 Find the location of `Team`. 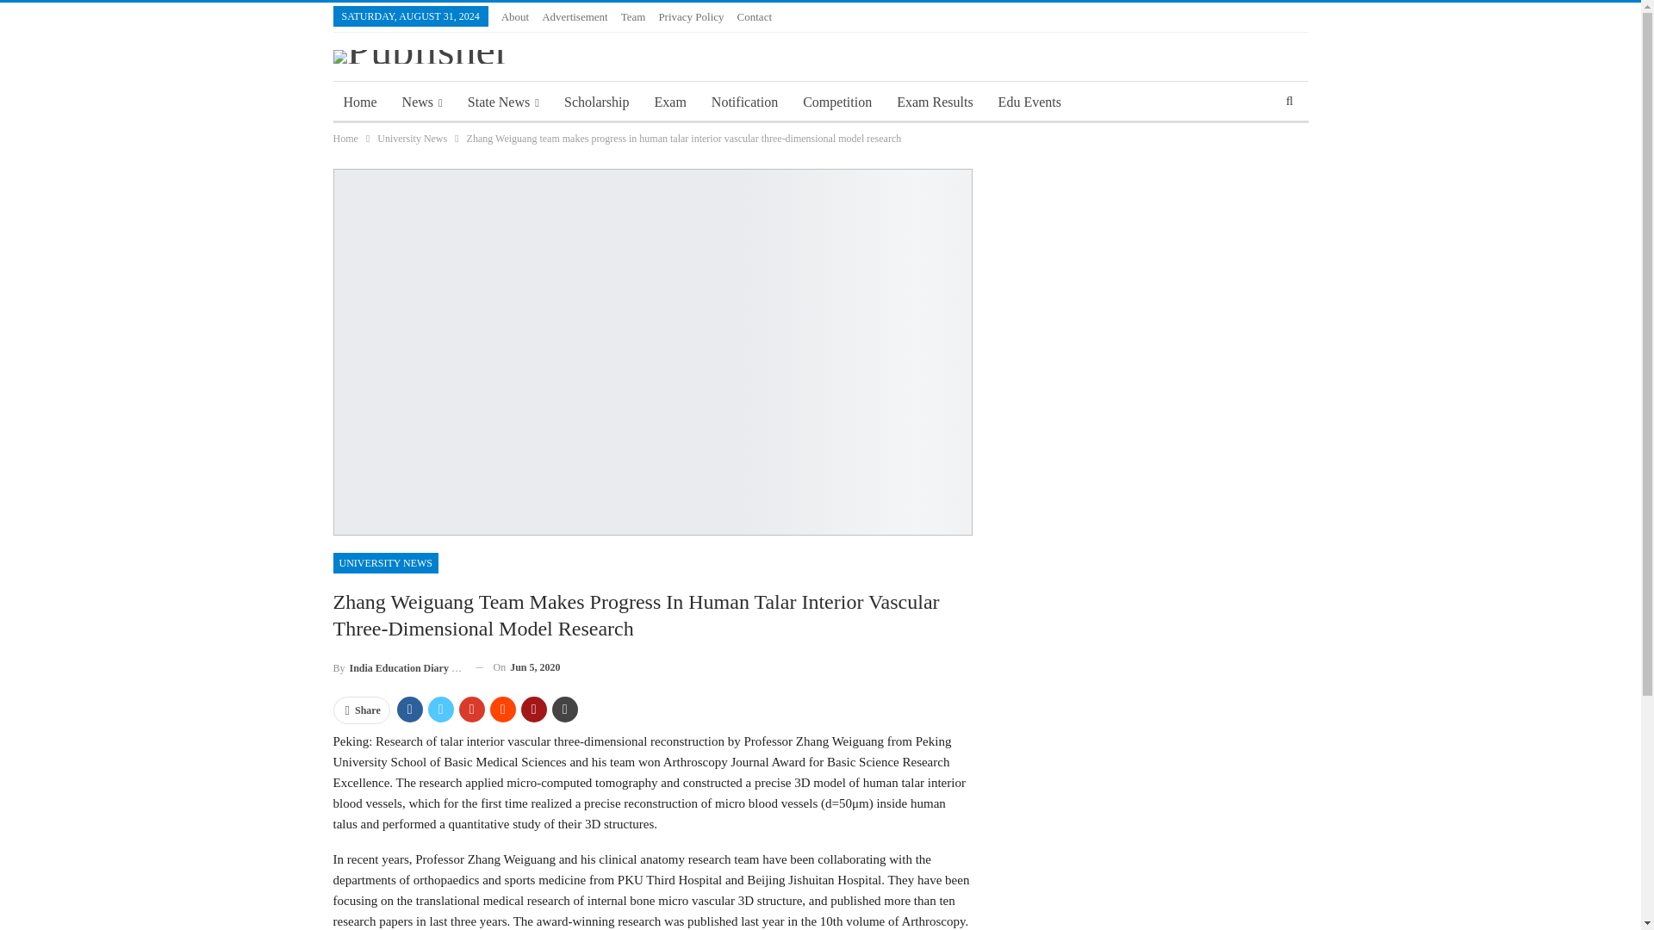

Team is located at coordinates (634, 16).